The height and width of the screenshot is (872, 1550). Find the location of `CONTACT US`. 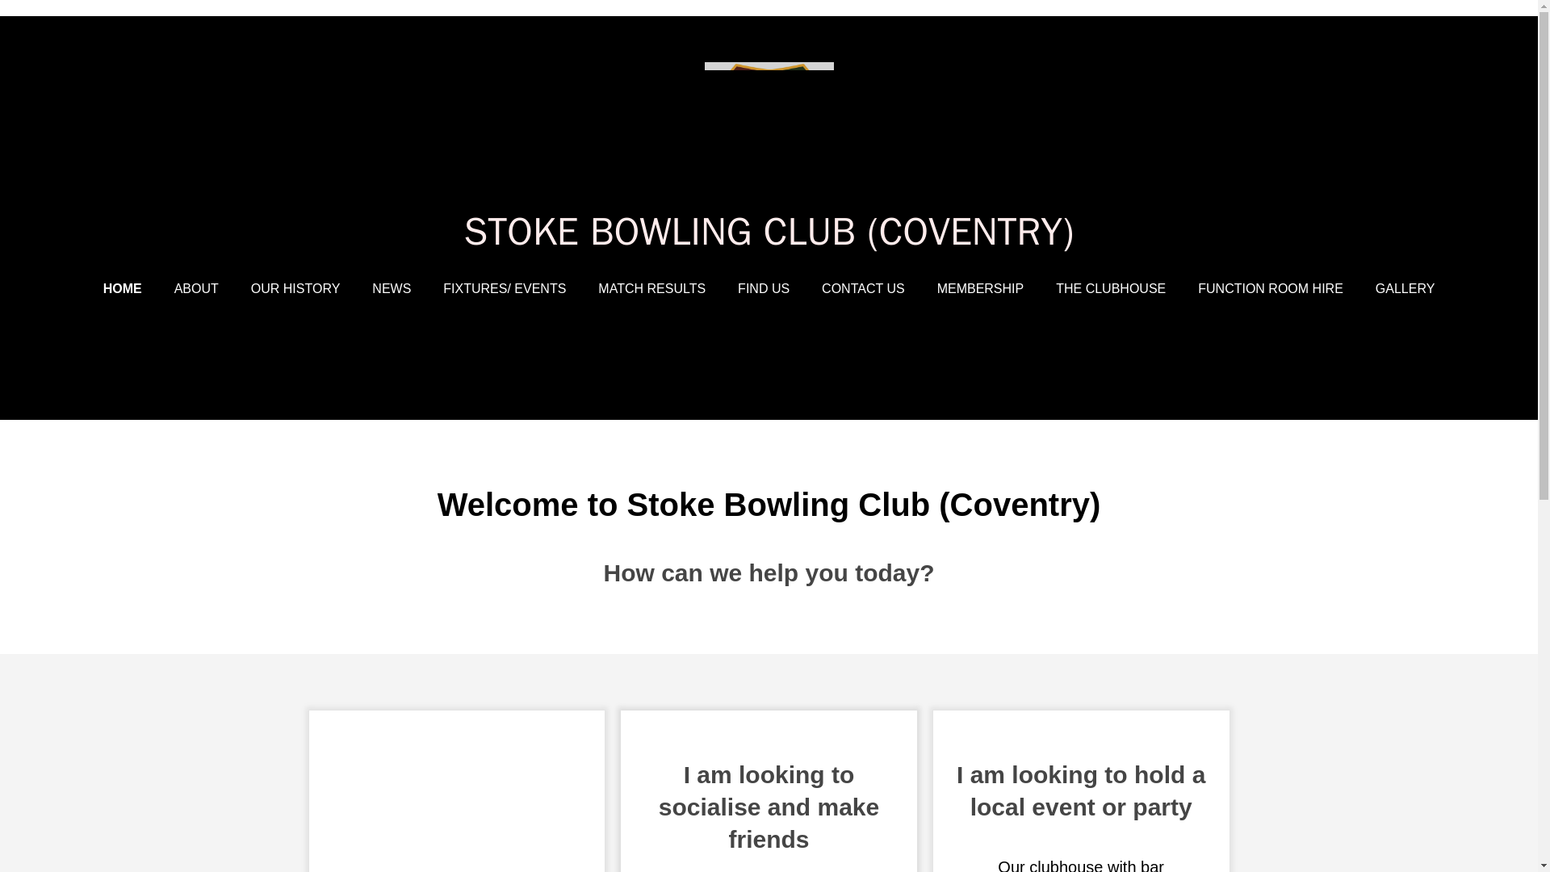

CONTACT US is located at coordinates (863, 289).